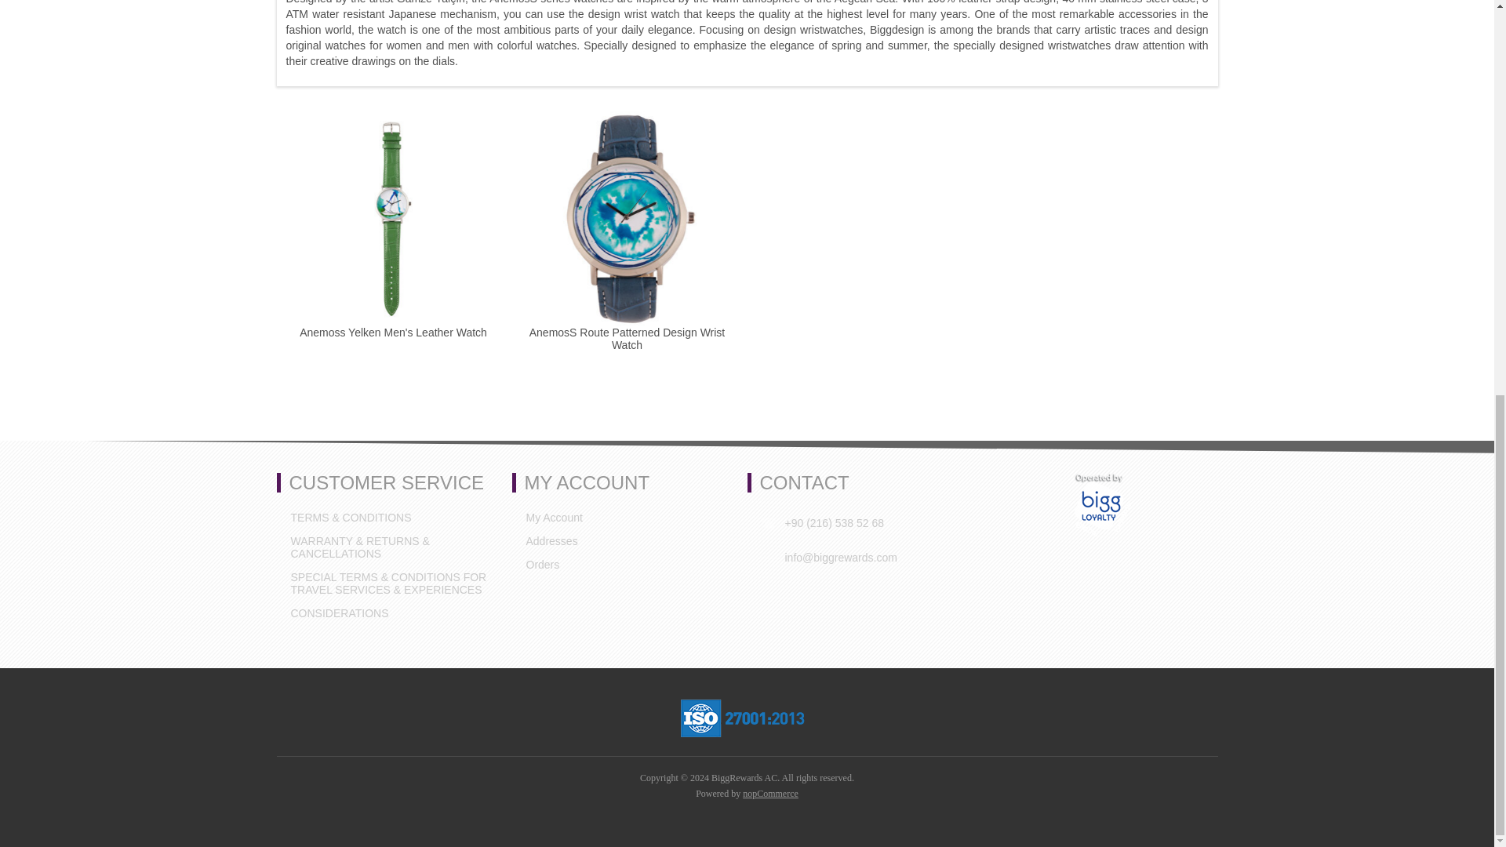  Describe the element at coordinates (392, 333) in the screenshot. I see `Anemoss Yelken Men's Leather Watch` at that location.